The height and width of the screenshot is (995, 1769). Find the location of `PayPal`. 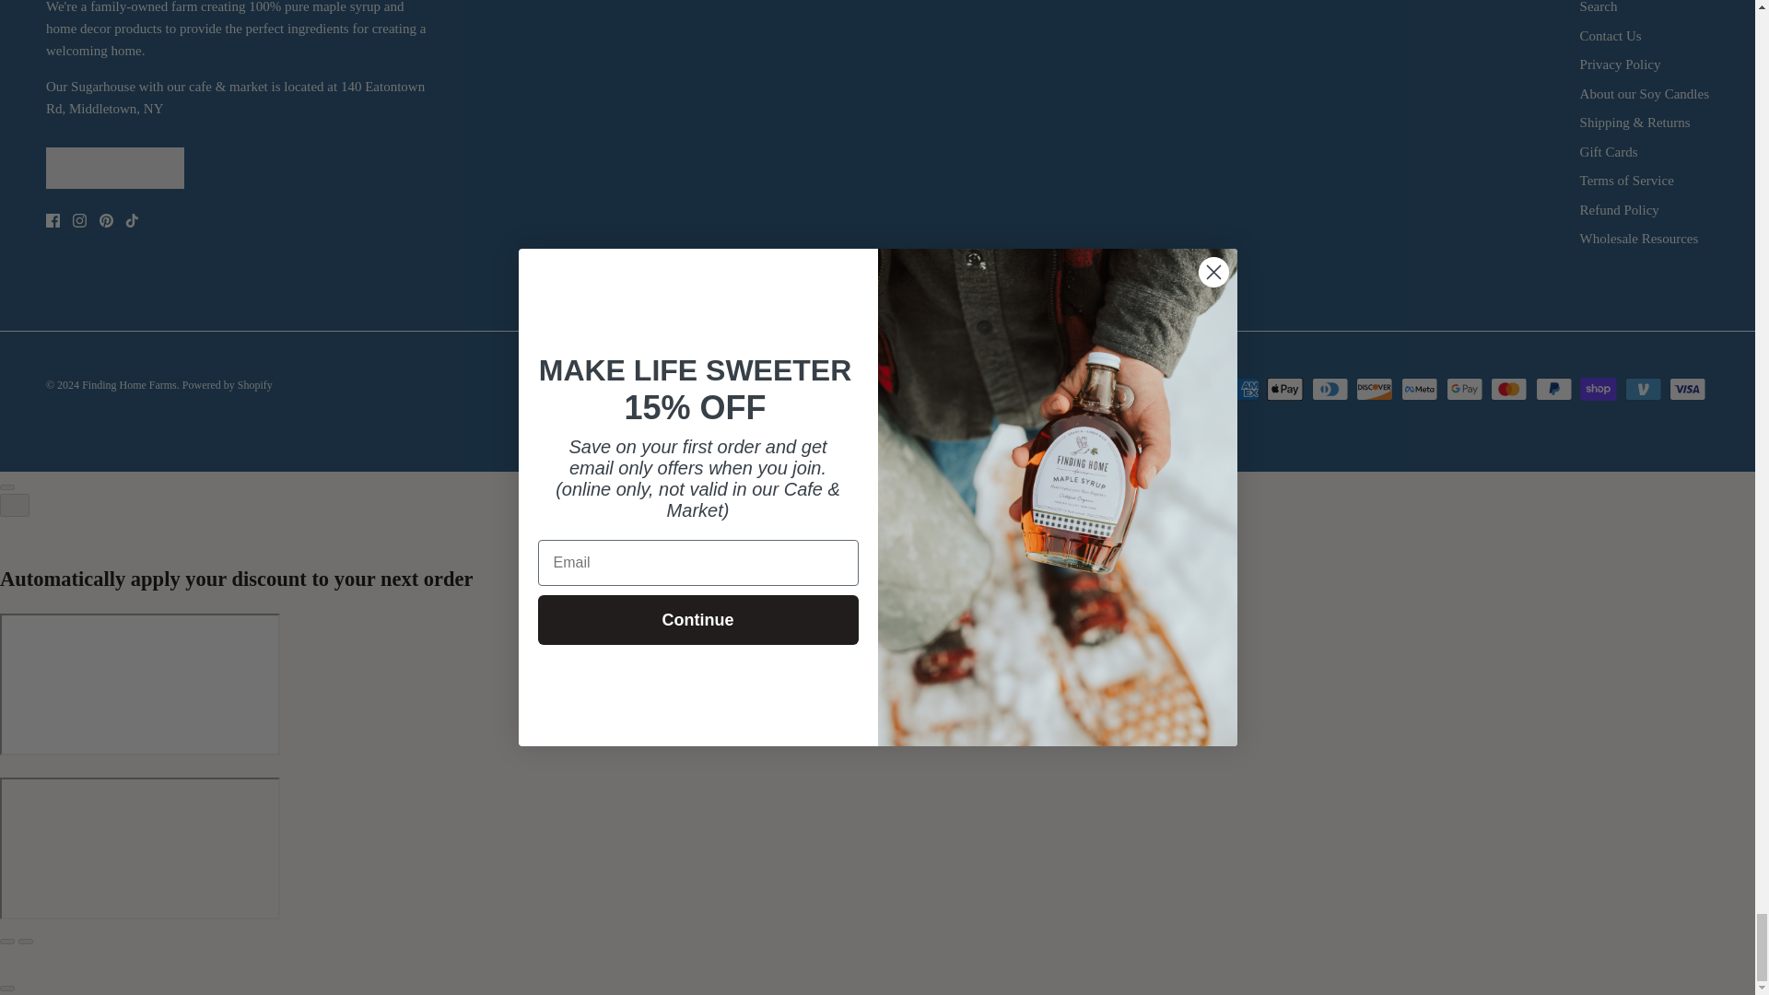

PayPal is located at coordinates (1553, 389).